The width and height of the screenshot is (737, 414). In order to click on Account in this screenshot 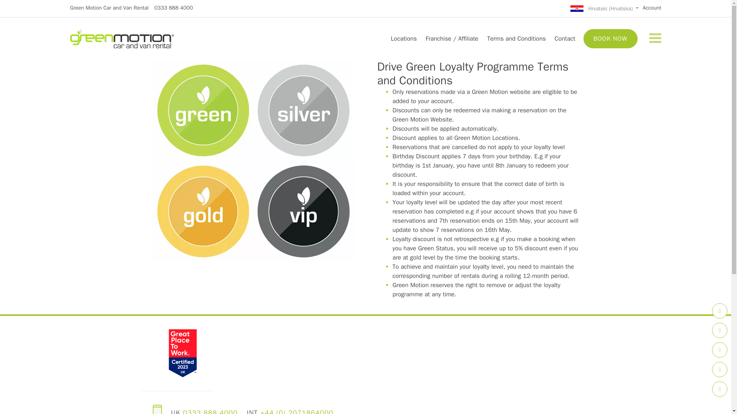, I will do `click(652, 8)`.